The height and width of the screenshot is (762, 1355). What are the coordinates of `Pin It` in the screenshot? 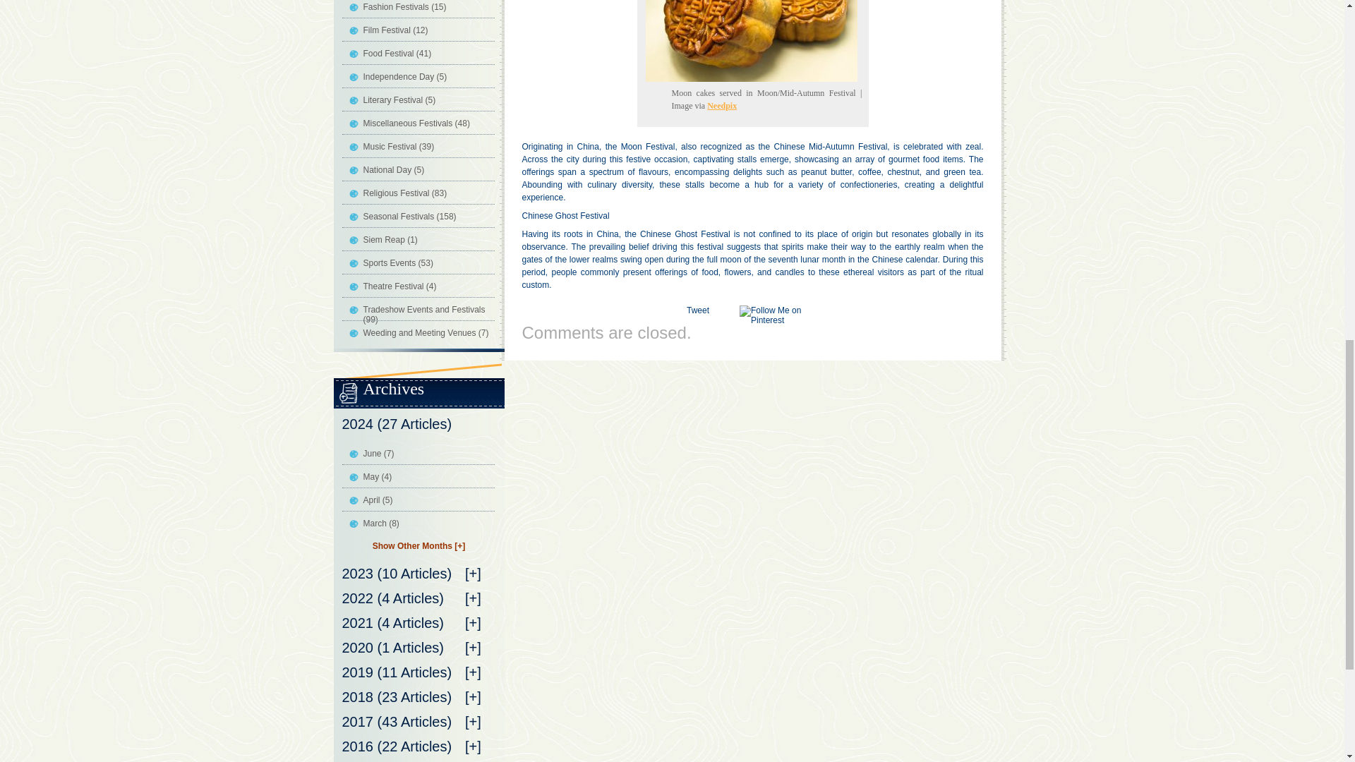 It's located at (776, 315).